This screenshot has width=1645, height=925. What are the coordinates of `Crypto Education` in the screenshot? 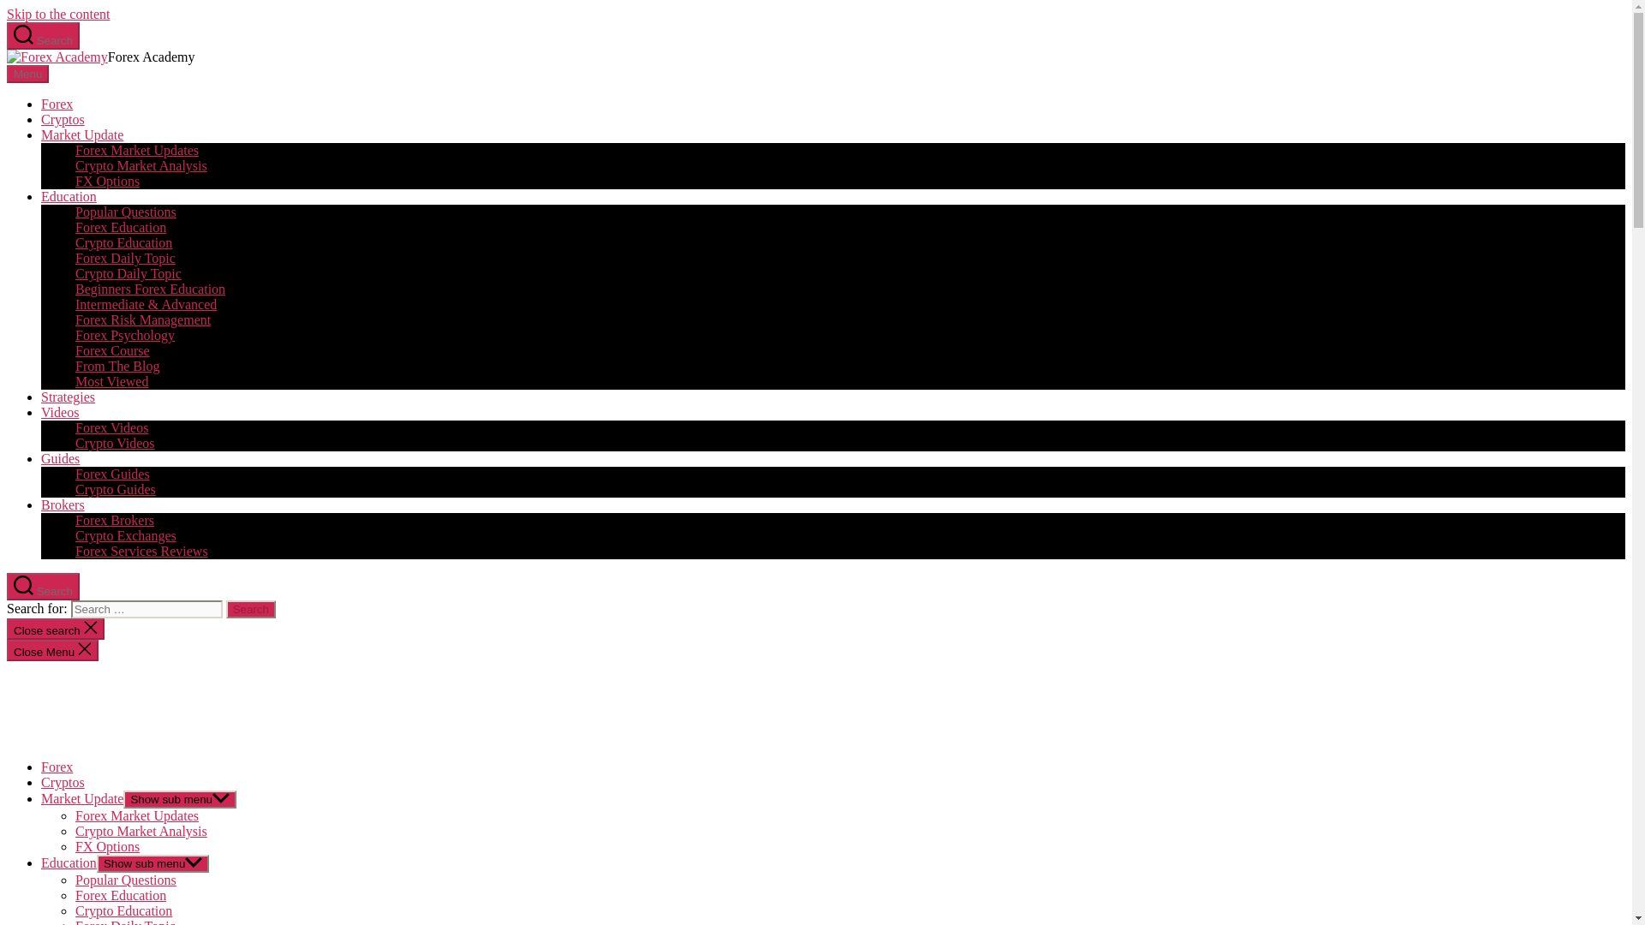 It's located at (123, 242).